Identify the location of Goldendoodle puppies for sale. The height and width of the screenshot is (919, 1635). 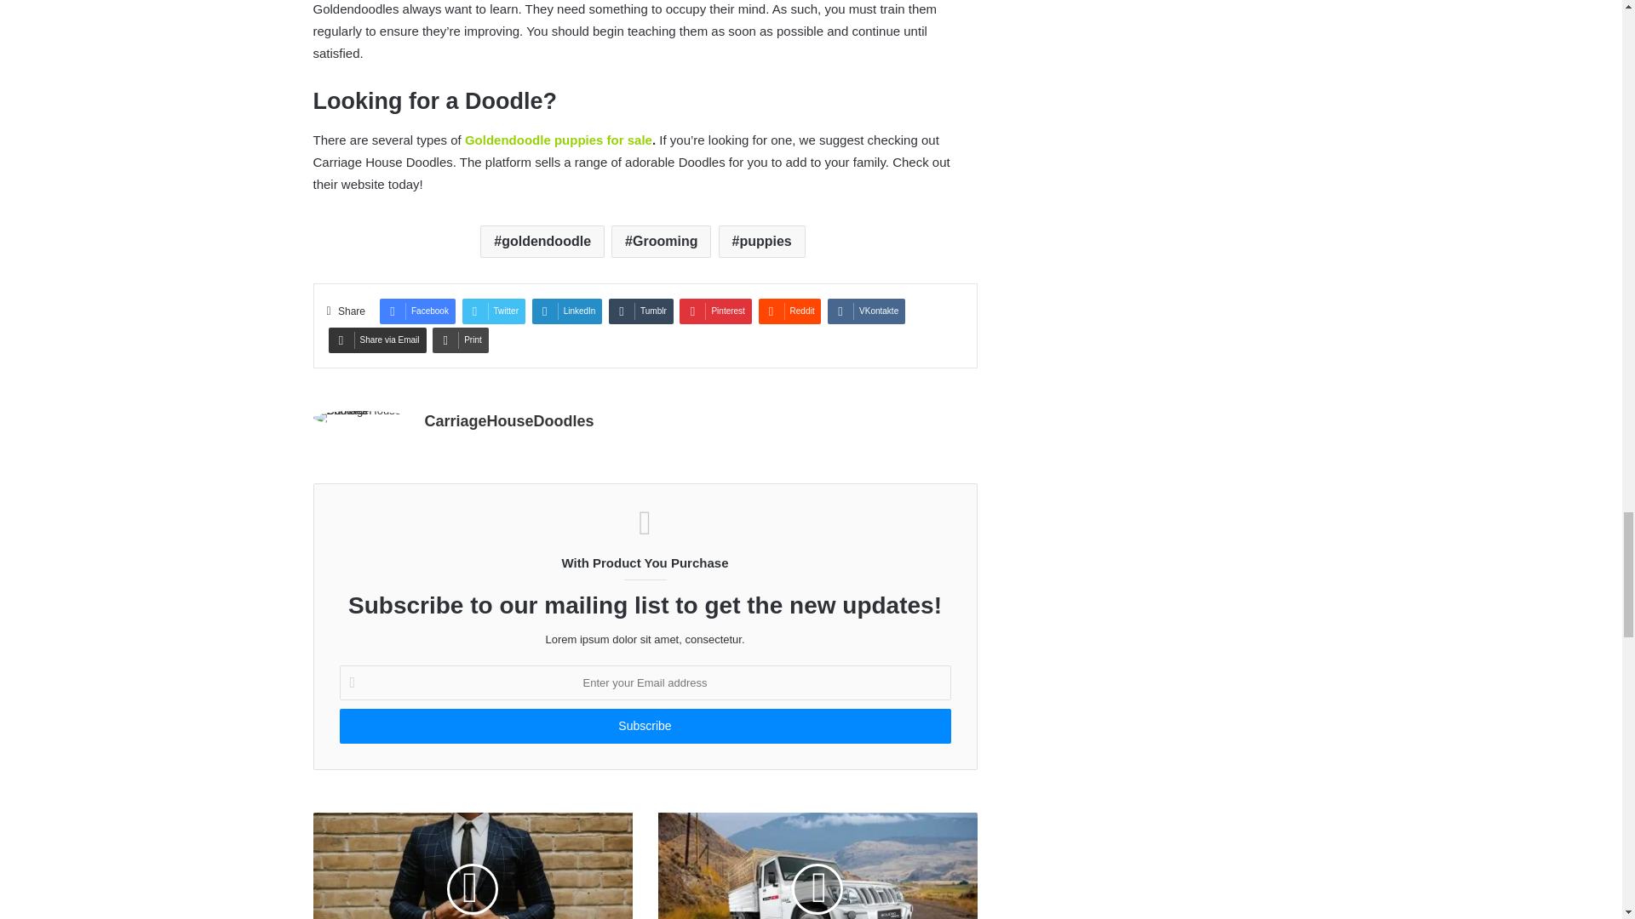
(559, 140).